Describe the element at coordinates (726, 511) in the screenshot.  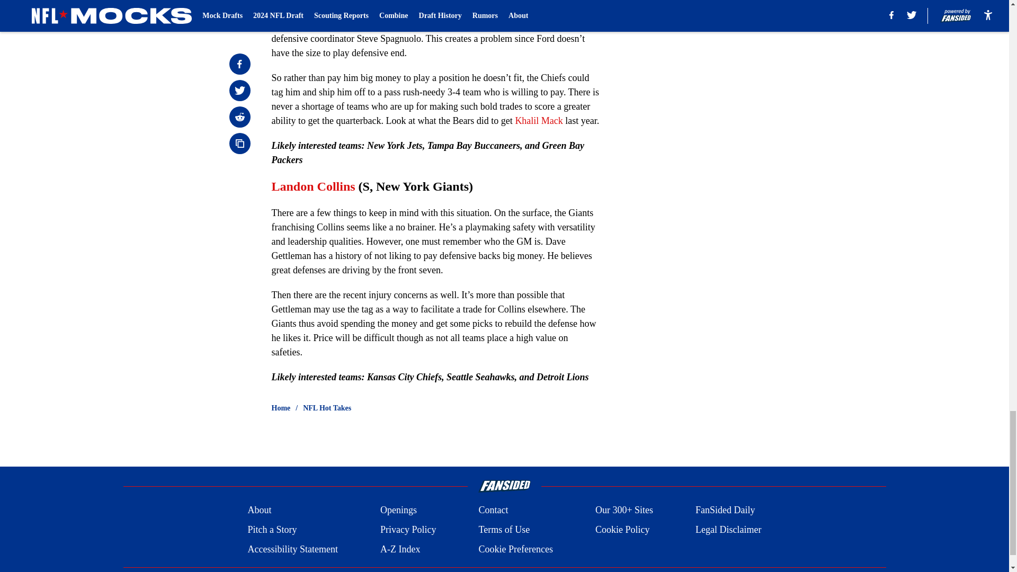
I see `FanSided Daily` at that location.